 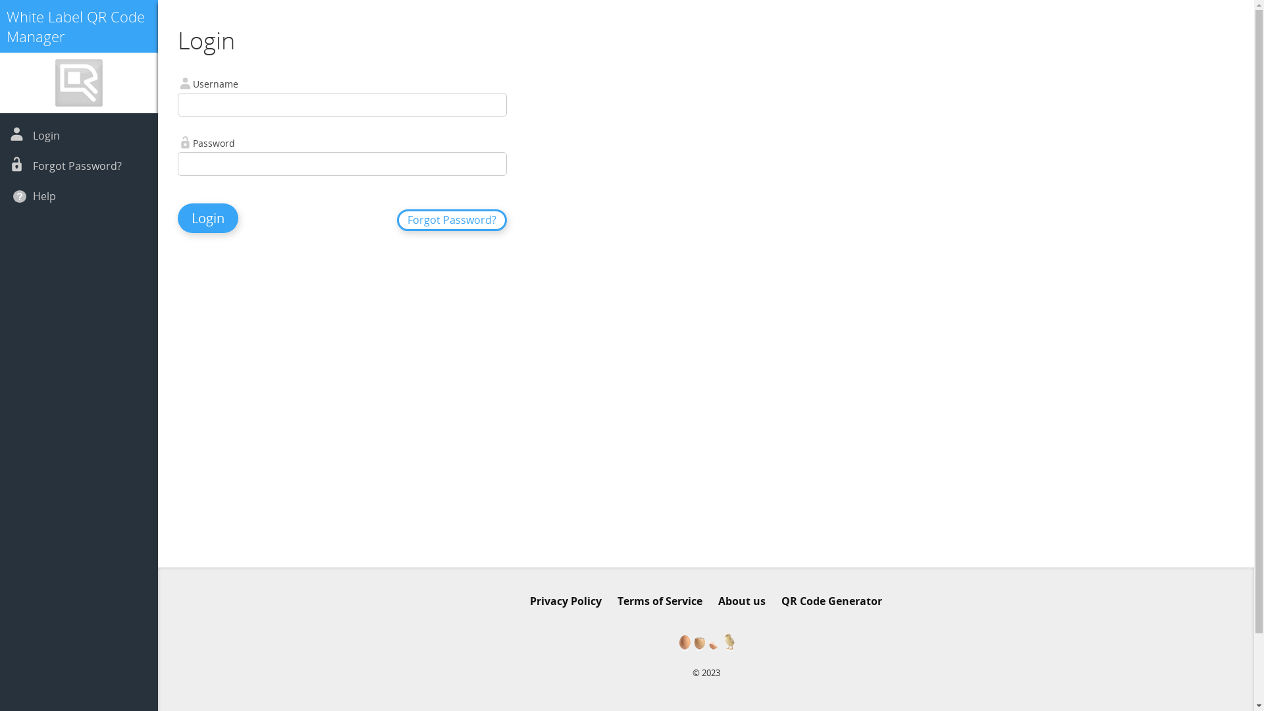 I want to click on Privacy Policy, so click(x=566, y=601).